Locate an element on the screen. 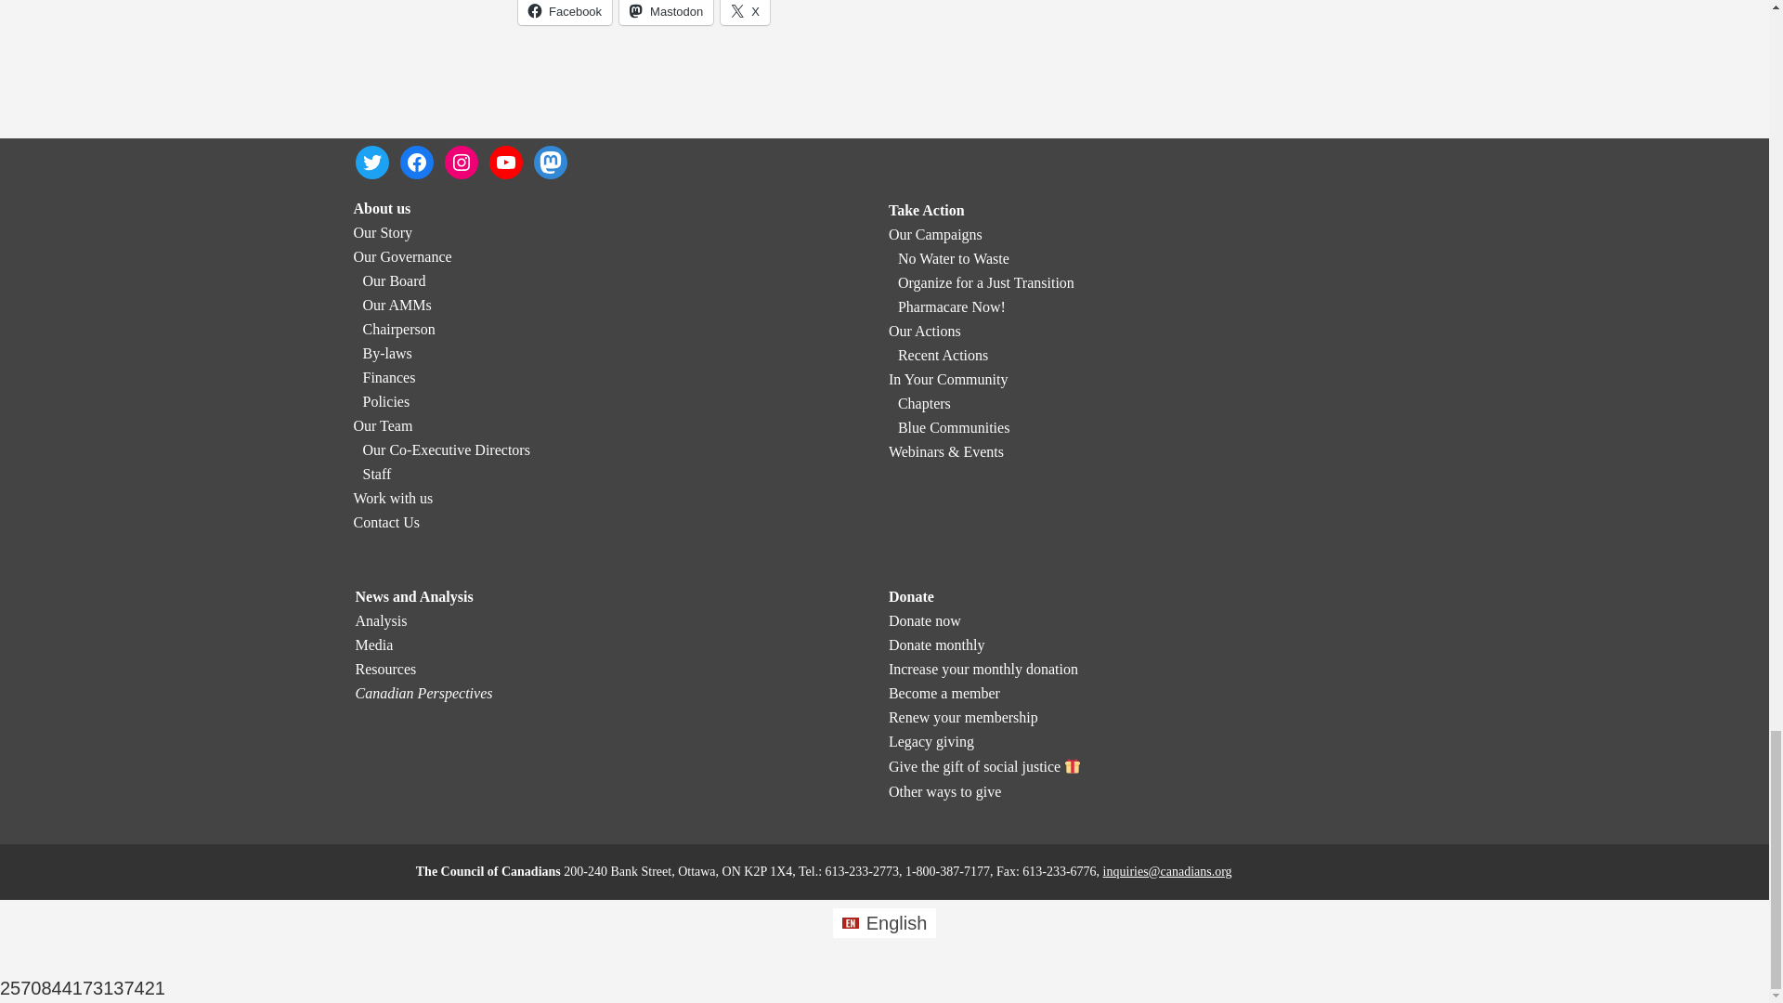 Image resolution: width=1783 pixels, height=1003 pixels. Facebook is located at coordinates (565, 13).